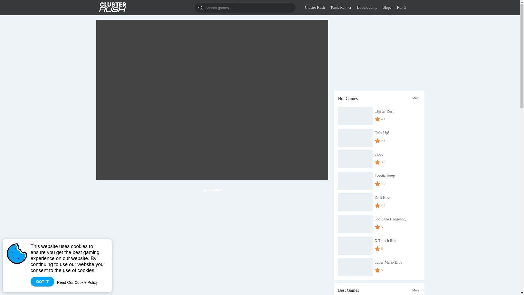 Image resolution: width=524 pixels, height=295 pixels. I want to click on Cluster Rush, so click(112, 7).